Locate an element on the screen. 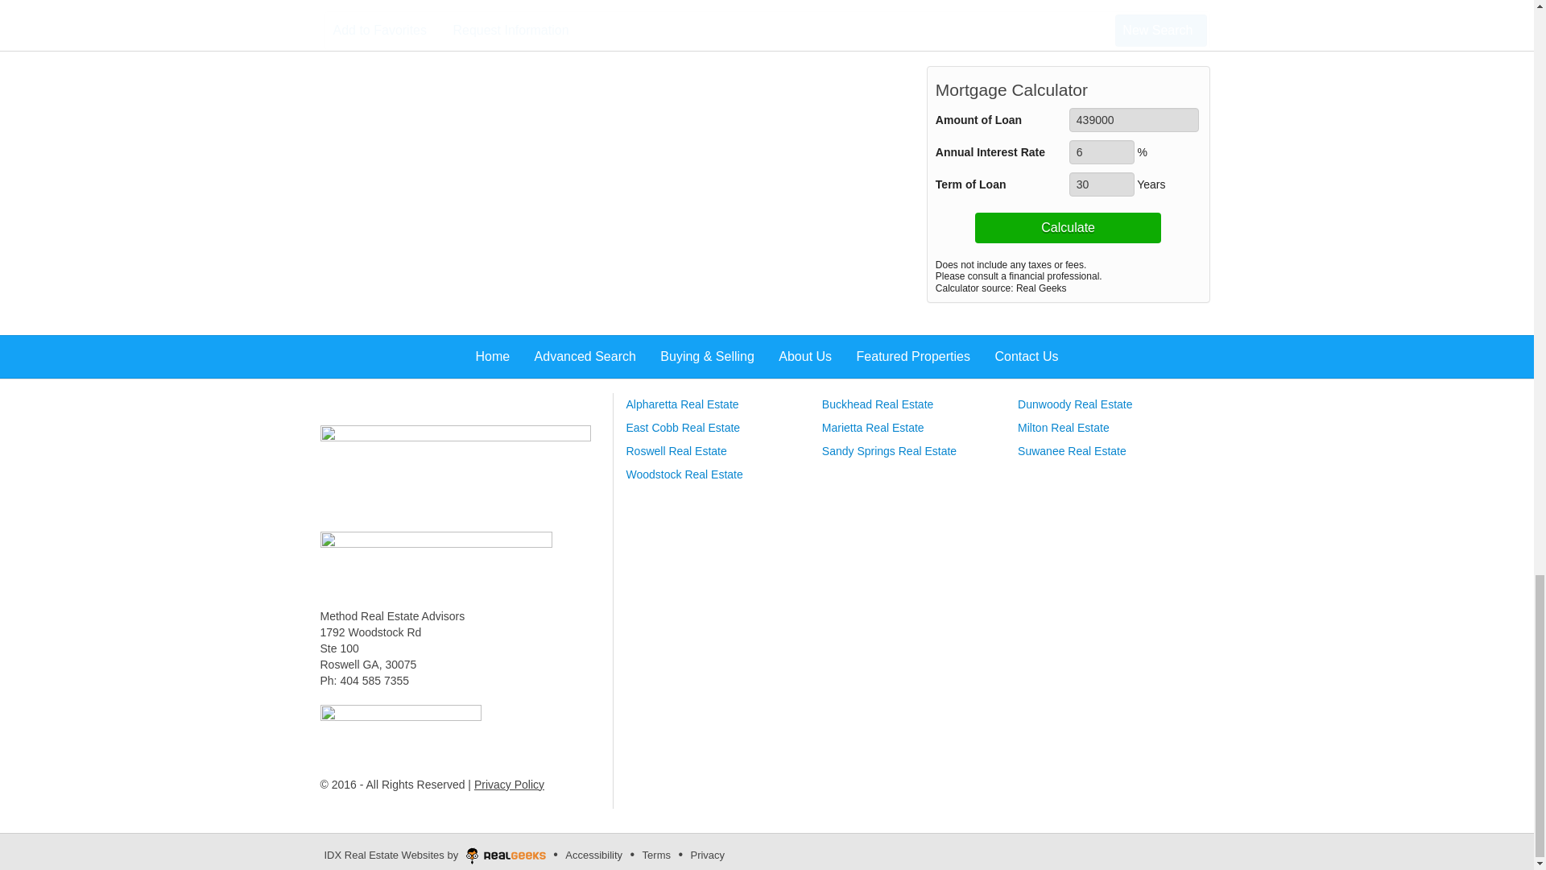 The image size is (1546, 870). 30 is located at coordinates (1102, 184).